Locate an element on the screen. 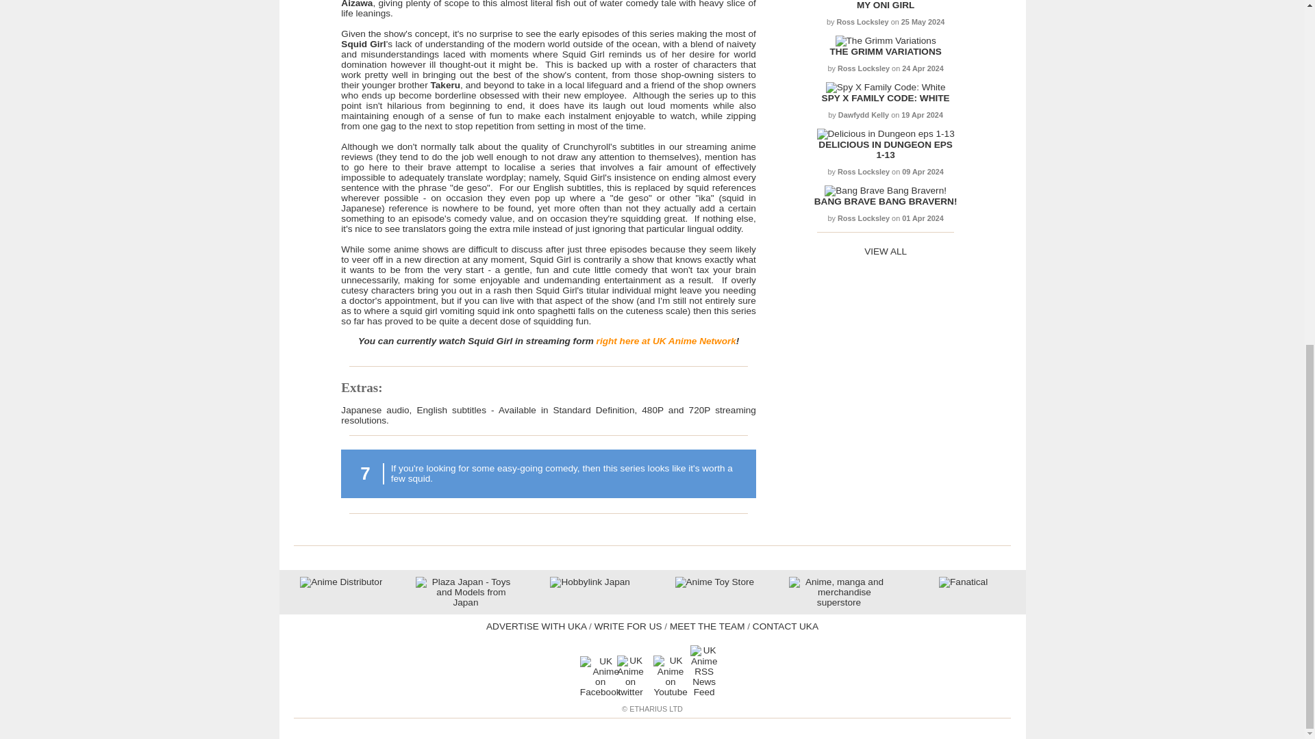 This screenshot has height=739, width=1315. SPY X FAMILY CODE: WHITE is located at coordinates (886, 99).